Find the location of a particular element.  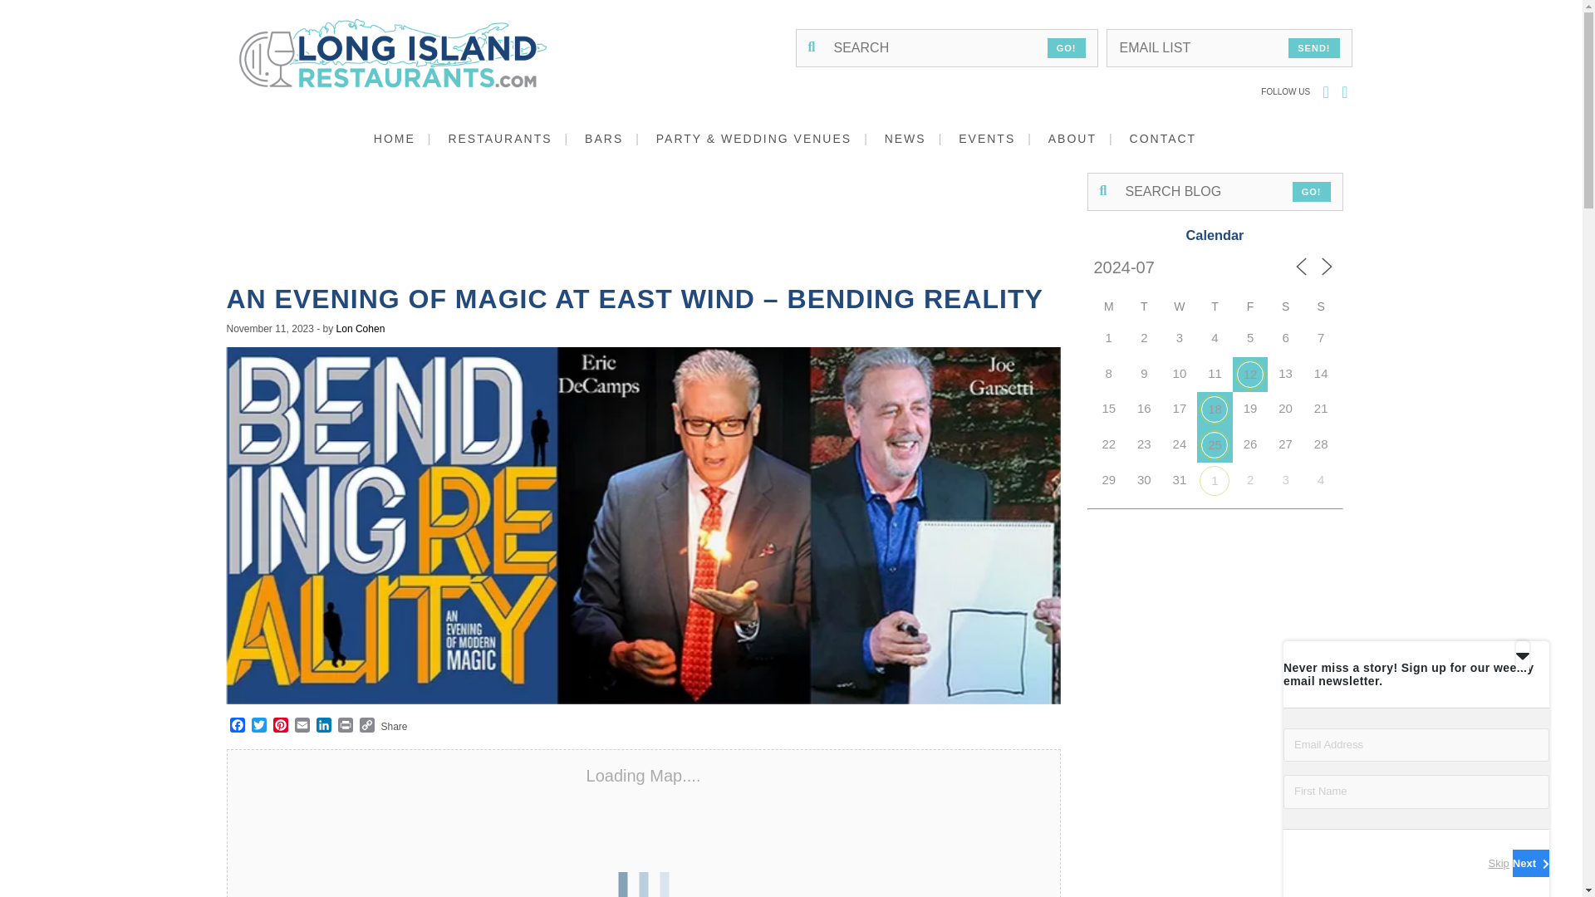

Advertisement is located at coordinates (600, 227).